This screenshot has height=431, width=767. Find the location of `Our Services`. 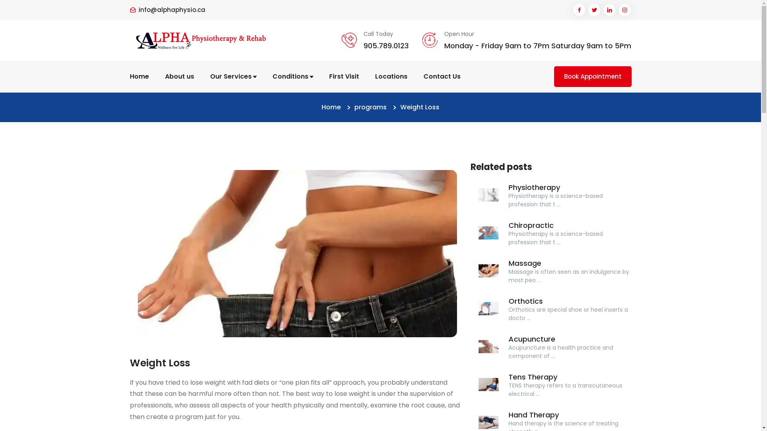

Our Services is located at coordinates (233, 77).